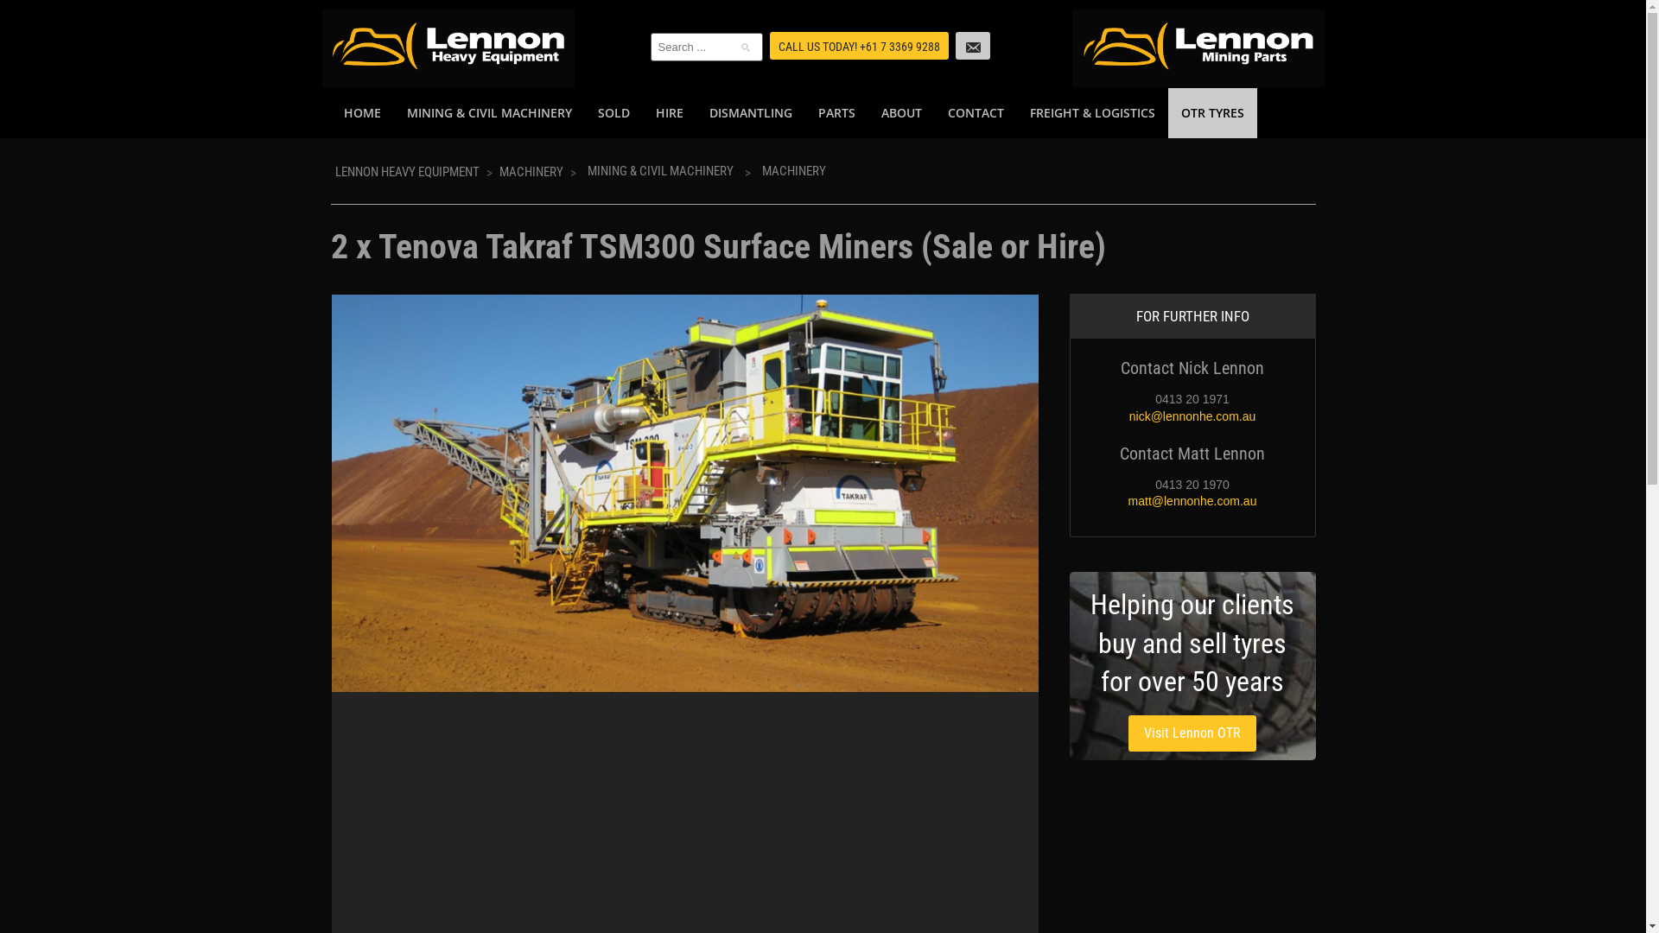 The height and width of the screenshot is (933, 1659). What do you see at coordinates (1192, 501) in the screenshot?
I see `matt@lennonhe.com.au` at bounding box center [1192, 501].